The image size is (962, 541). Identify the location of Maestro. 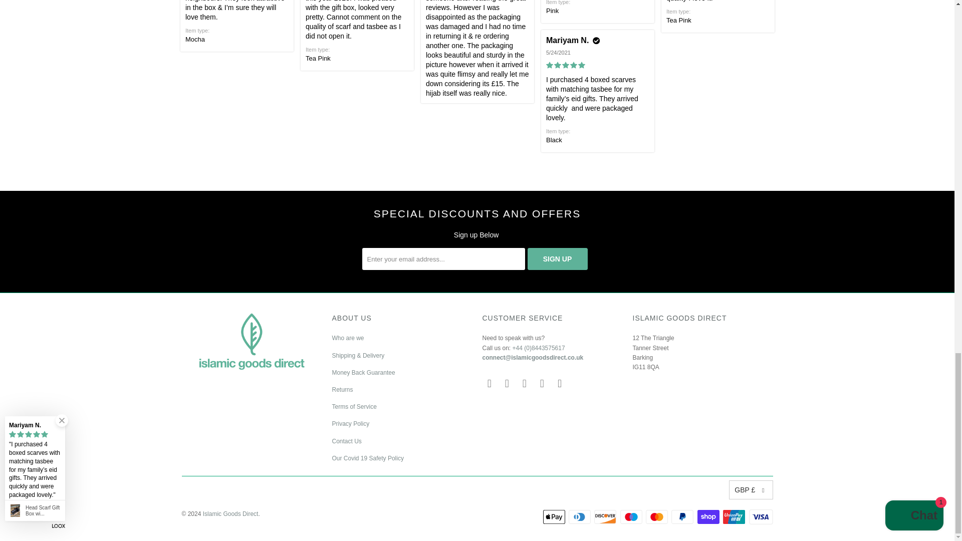
(632, 517).